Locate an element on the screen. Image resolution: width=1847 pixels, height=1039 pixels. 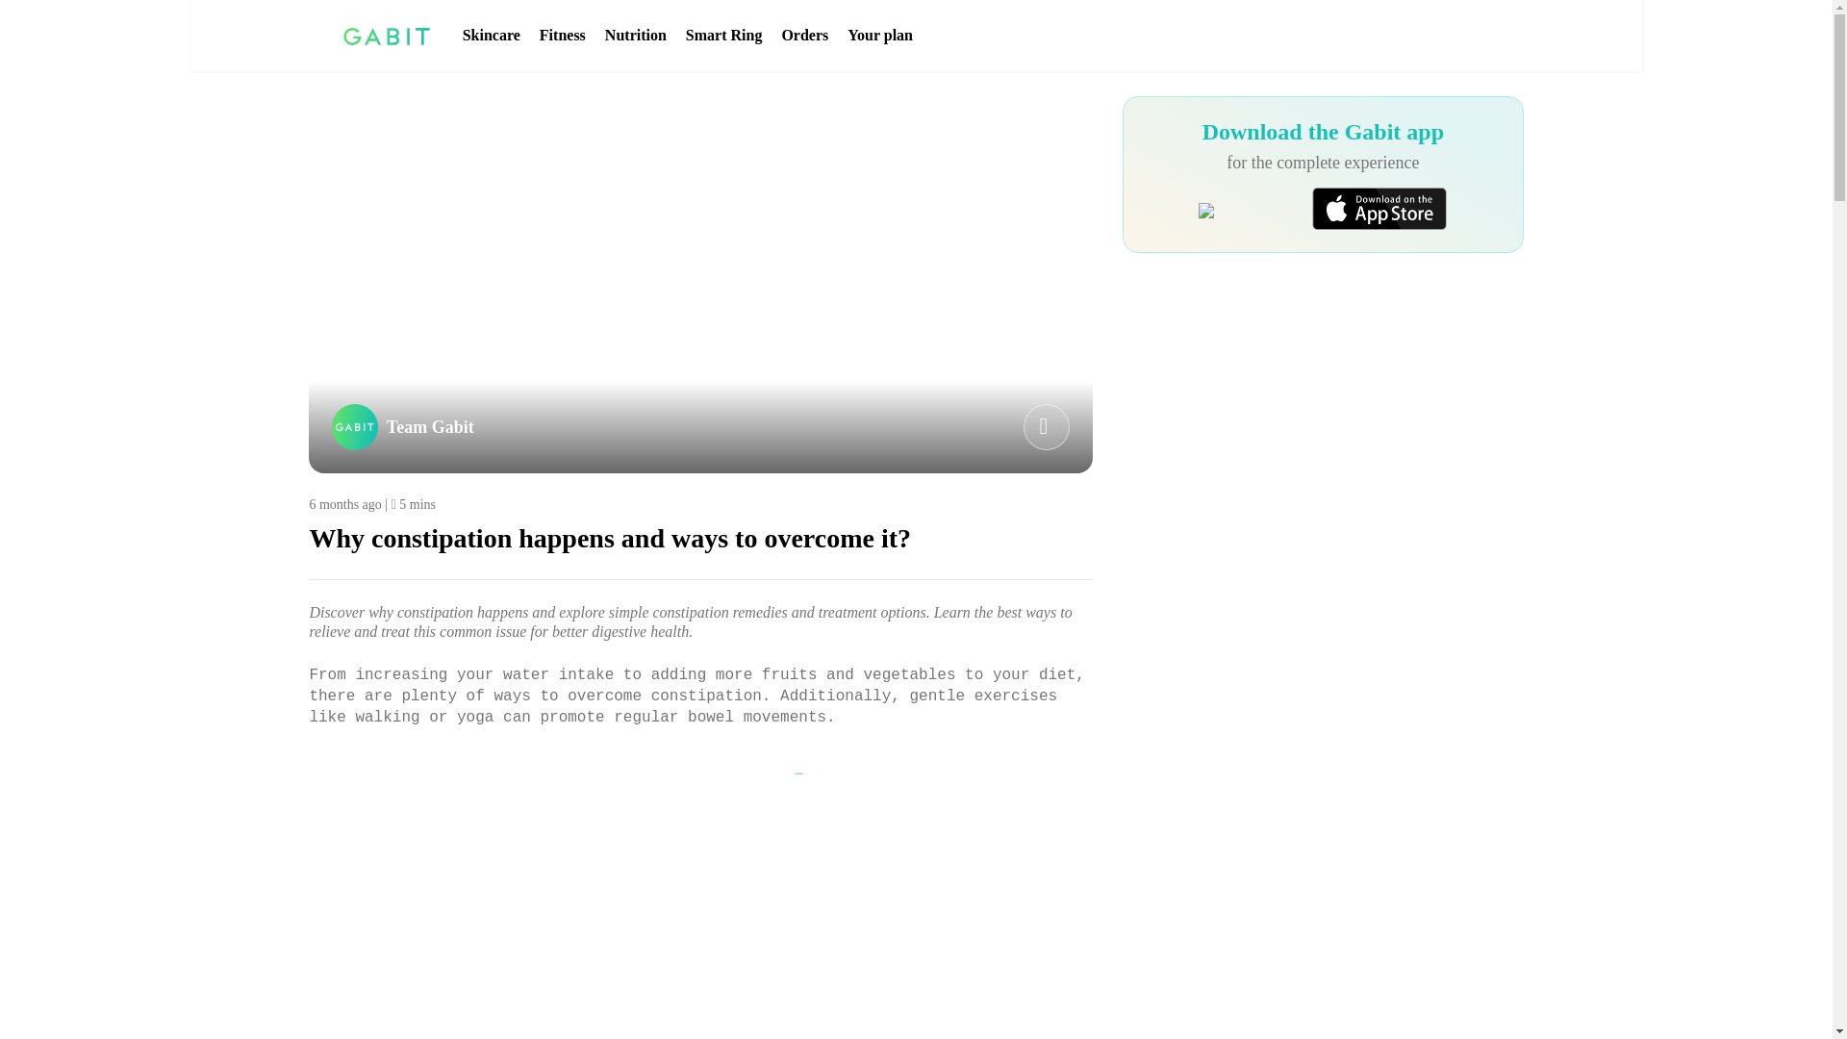
Skincare is located at coordinates (492, 36).